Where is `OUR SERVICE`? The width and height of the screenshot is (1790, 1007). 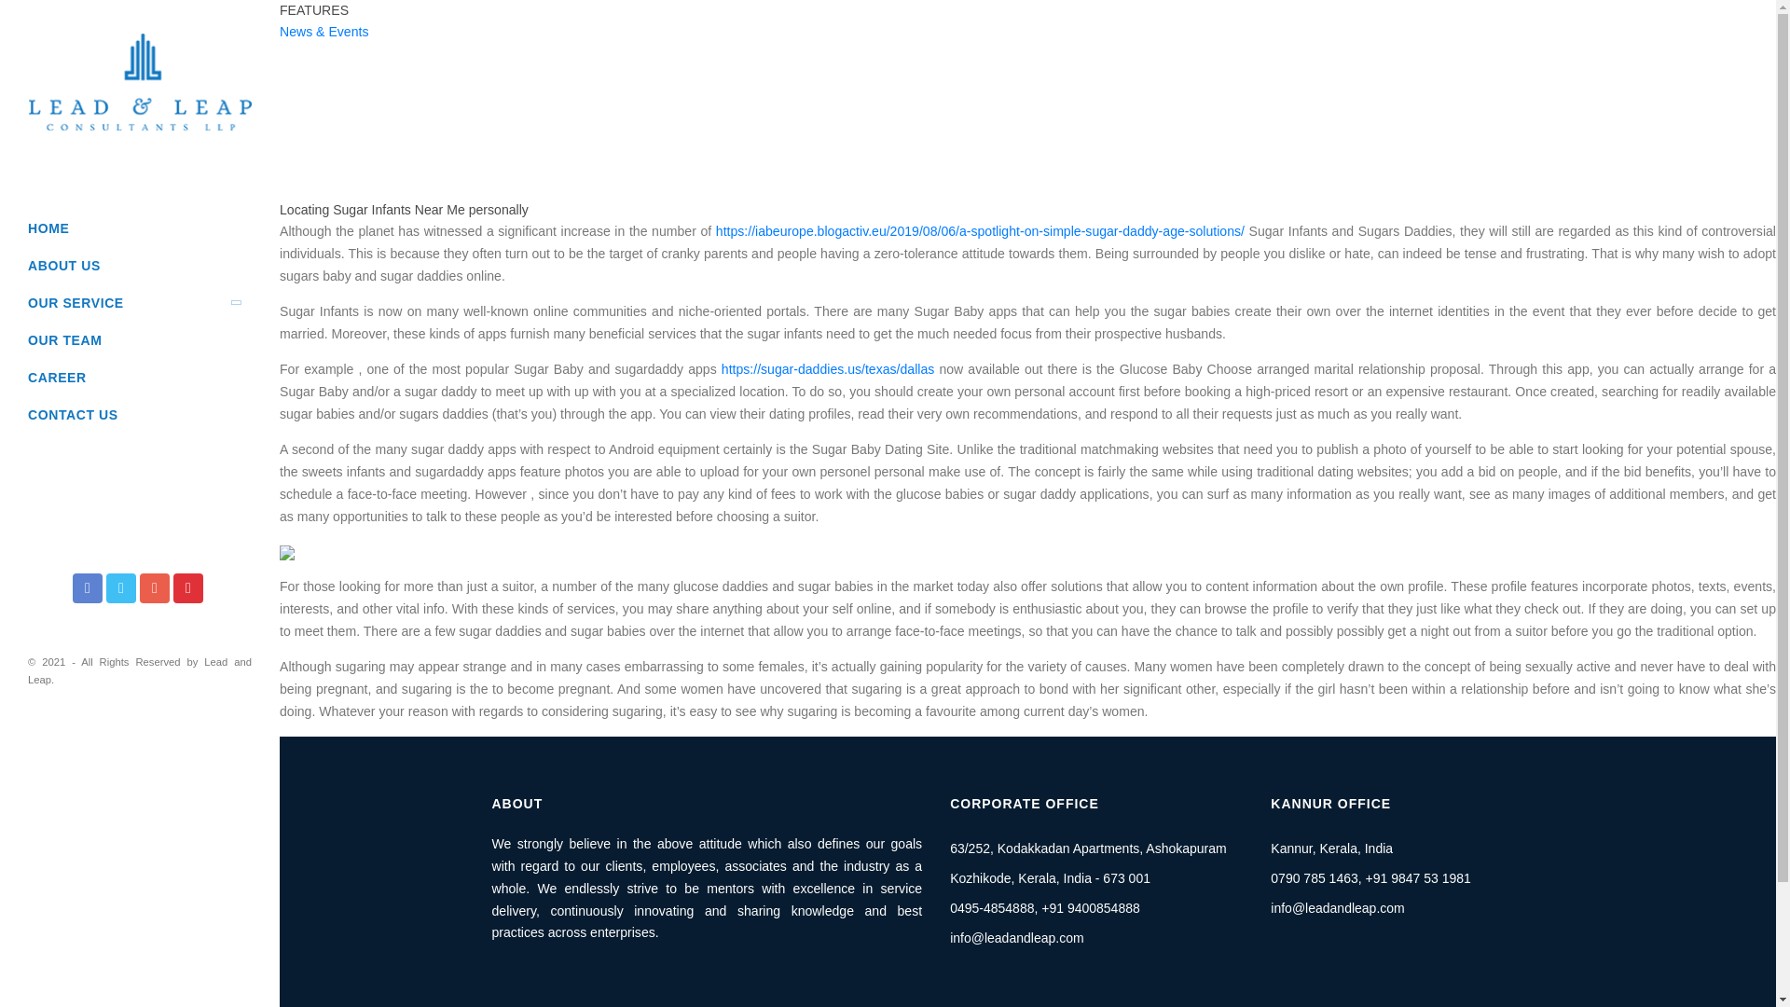
OUR SERVICE is located at coordinates (140, 302).